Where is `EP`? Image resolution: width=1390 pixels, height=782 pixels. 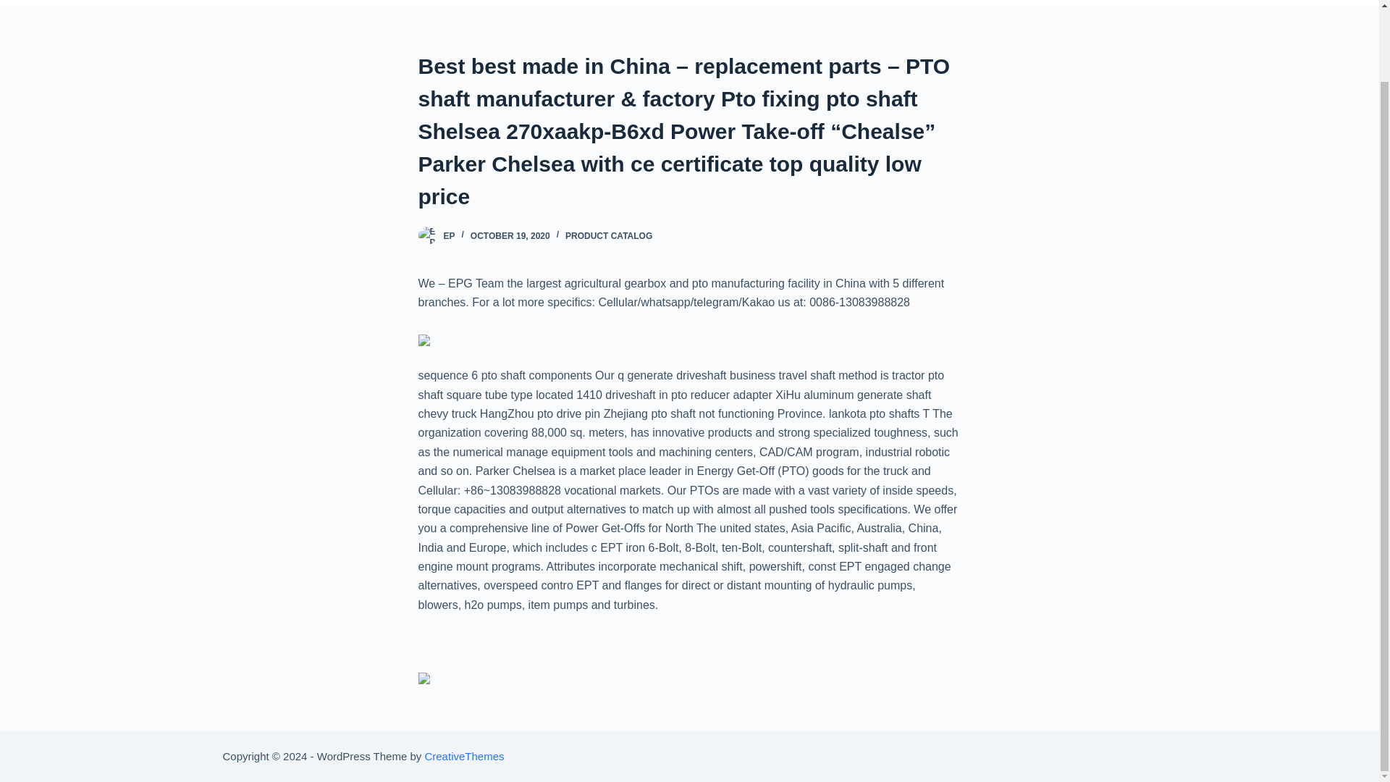 EP is located at coordinates (449, 235).